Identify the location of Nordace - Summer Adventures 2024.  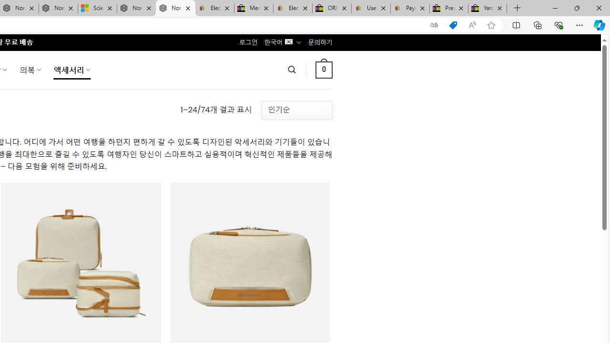
(136, 9).